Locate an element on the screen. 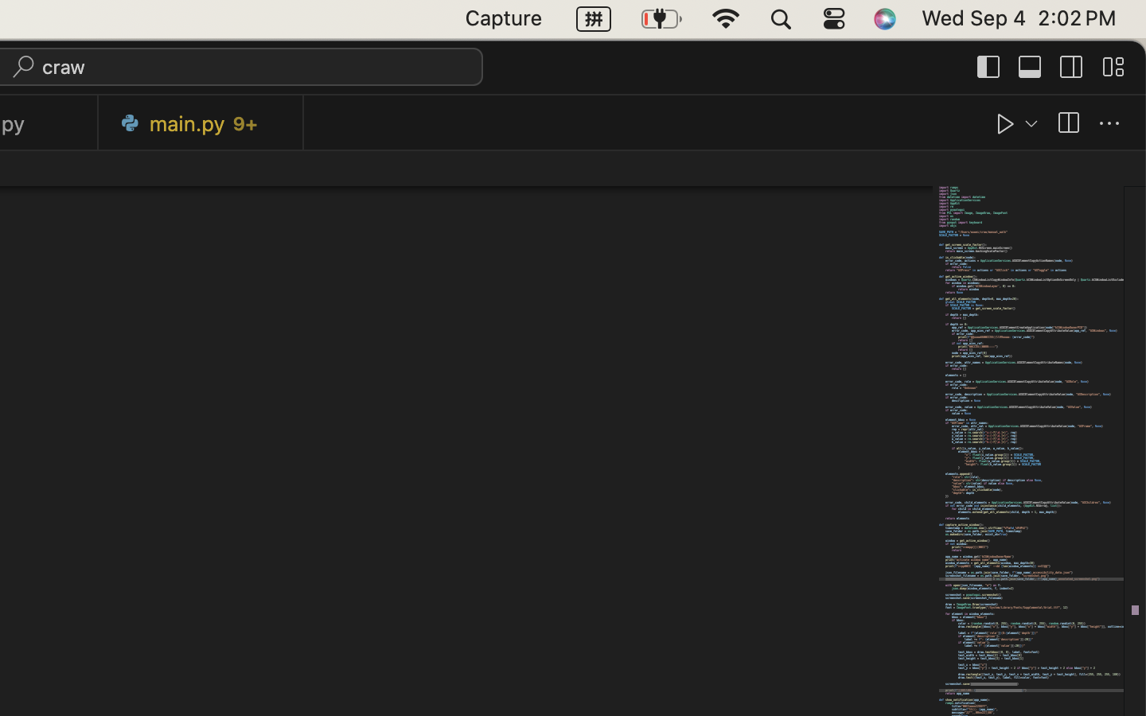   is located at coordinates (1068, 124).